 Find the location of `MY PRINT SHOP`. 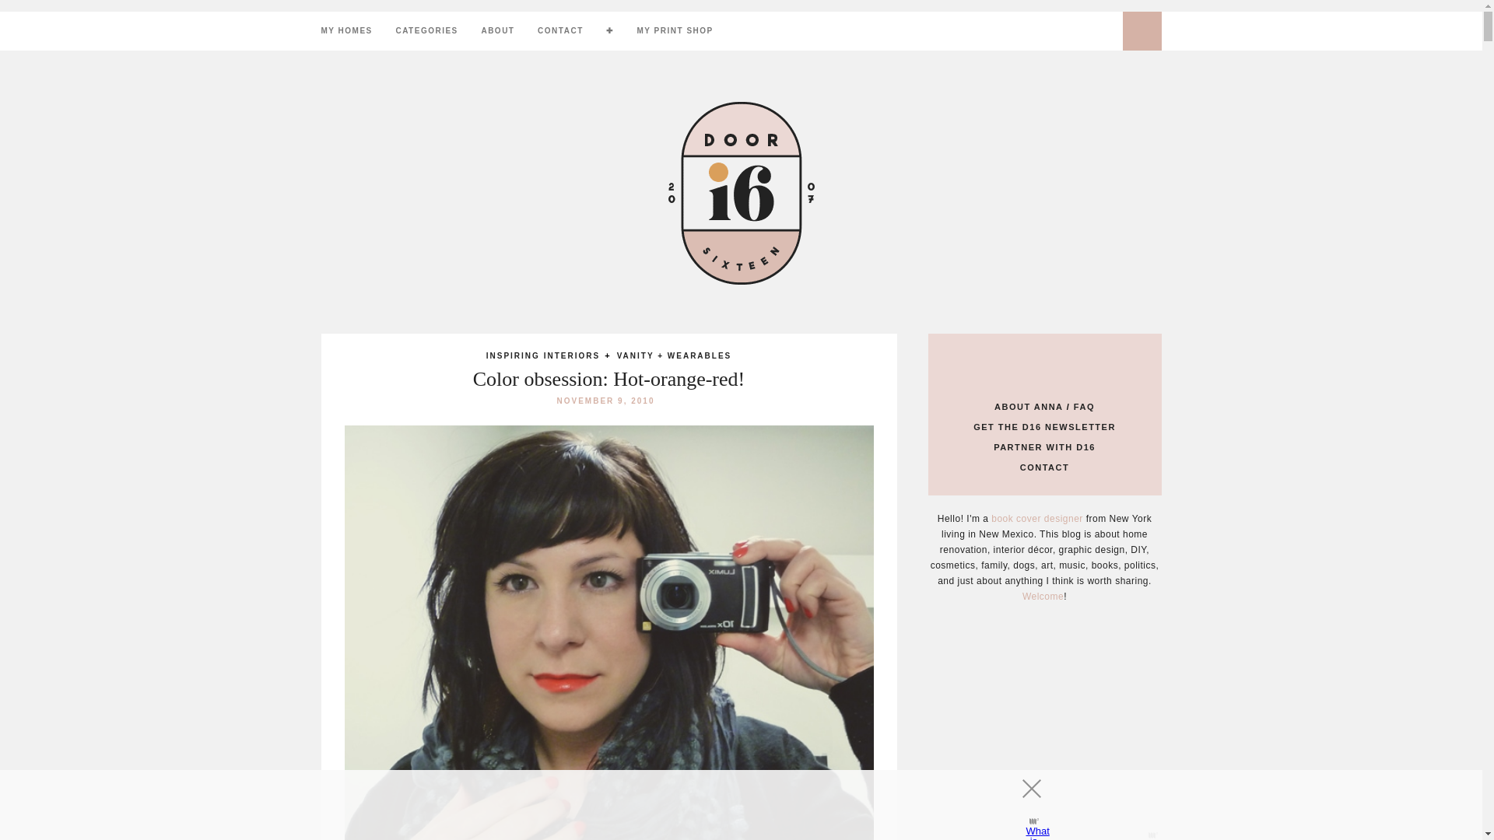

MY PRINT SHOP is located at coordinates (674, 31).